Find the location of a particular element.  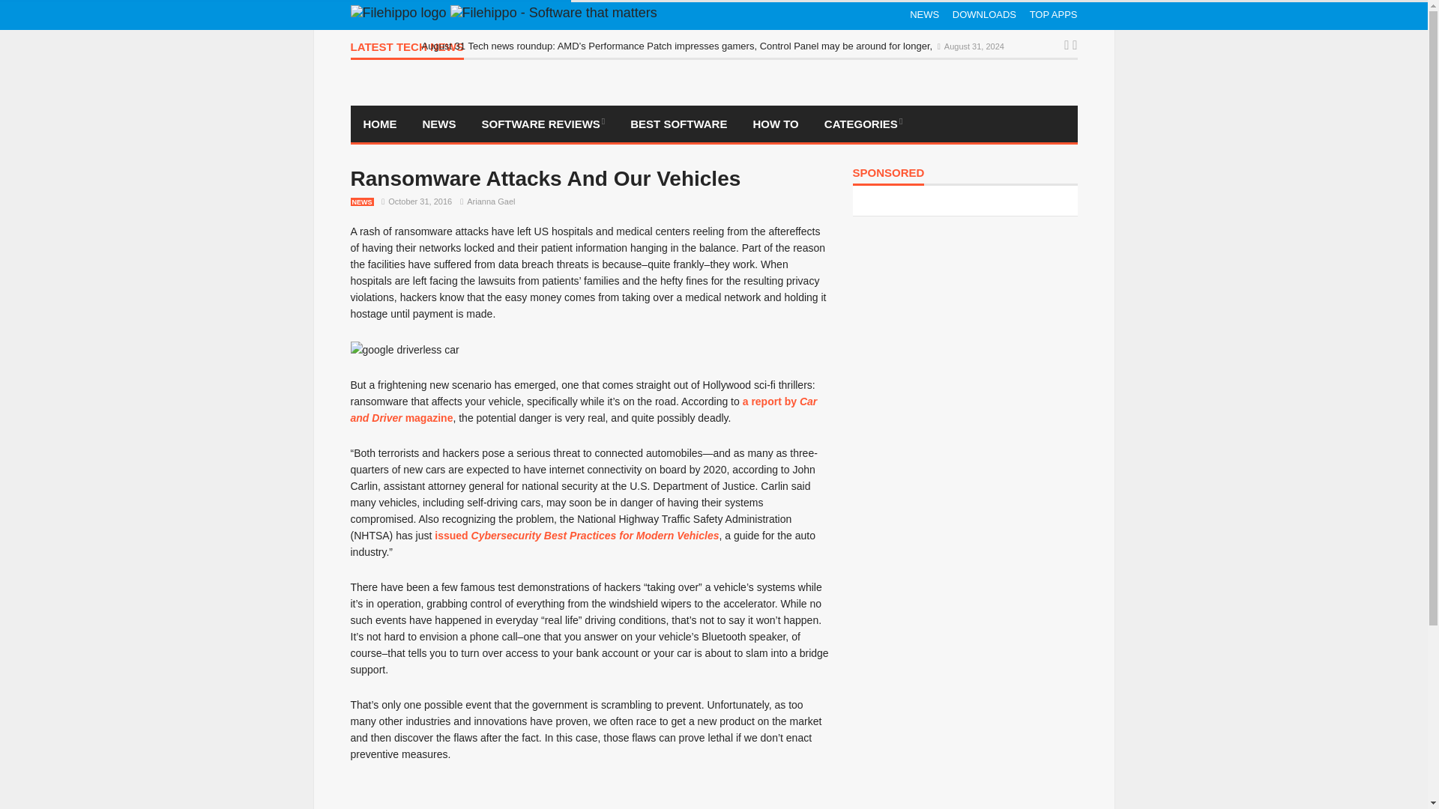

LATEST TECH NEWS is located at coordinates (407, 50).